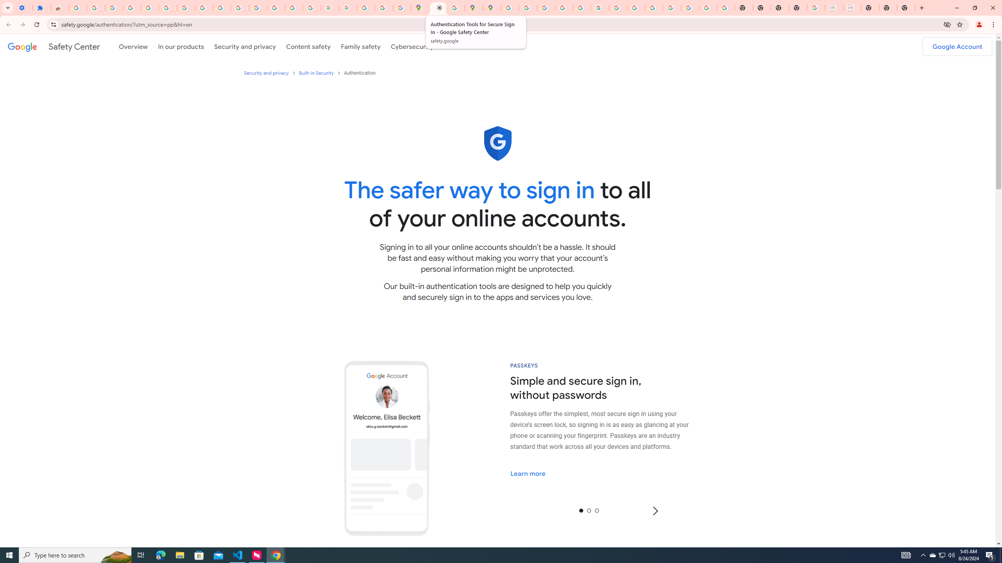 The height and width of the screenshot is (563, 1002). I want to click on Google Account, so click(204, 8).